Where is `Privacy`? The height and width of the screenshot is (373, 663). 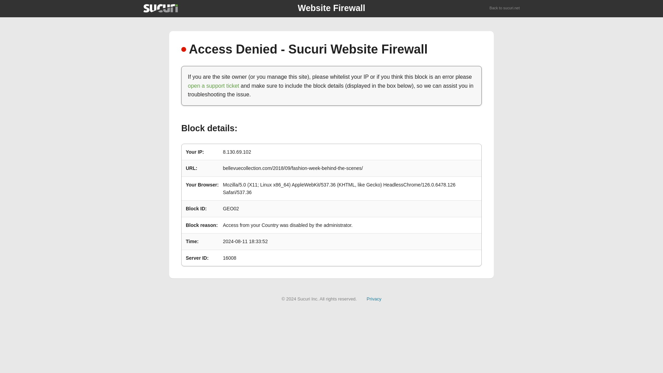 Privacy is located at coordinates (374, 298).